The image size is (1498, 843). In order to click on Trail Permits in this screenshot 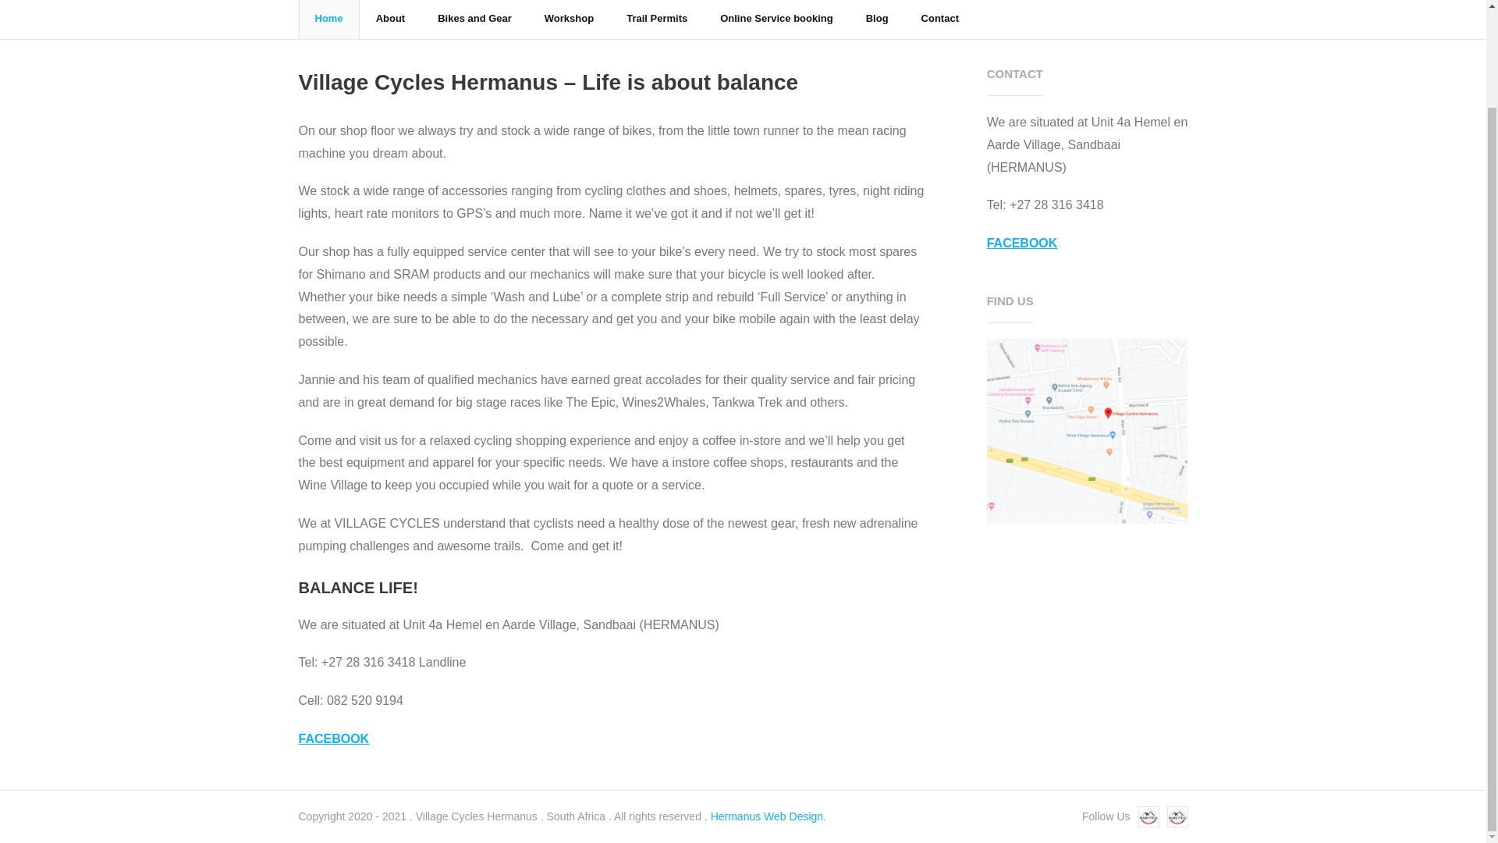, I will do `click(657, 19)`.